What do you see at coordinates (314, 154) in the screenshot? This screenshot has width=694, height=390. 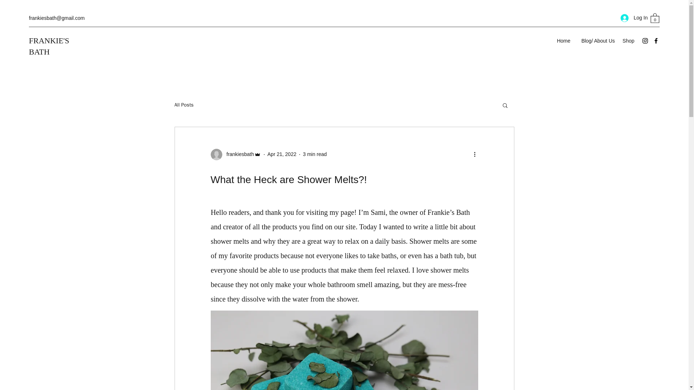 I see `3 min read` at bounding box center [314, 154].